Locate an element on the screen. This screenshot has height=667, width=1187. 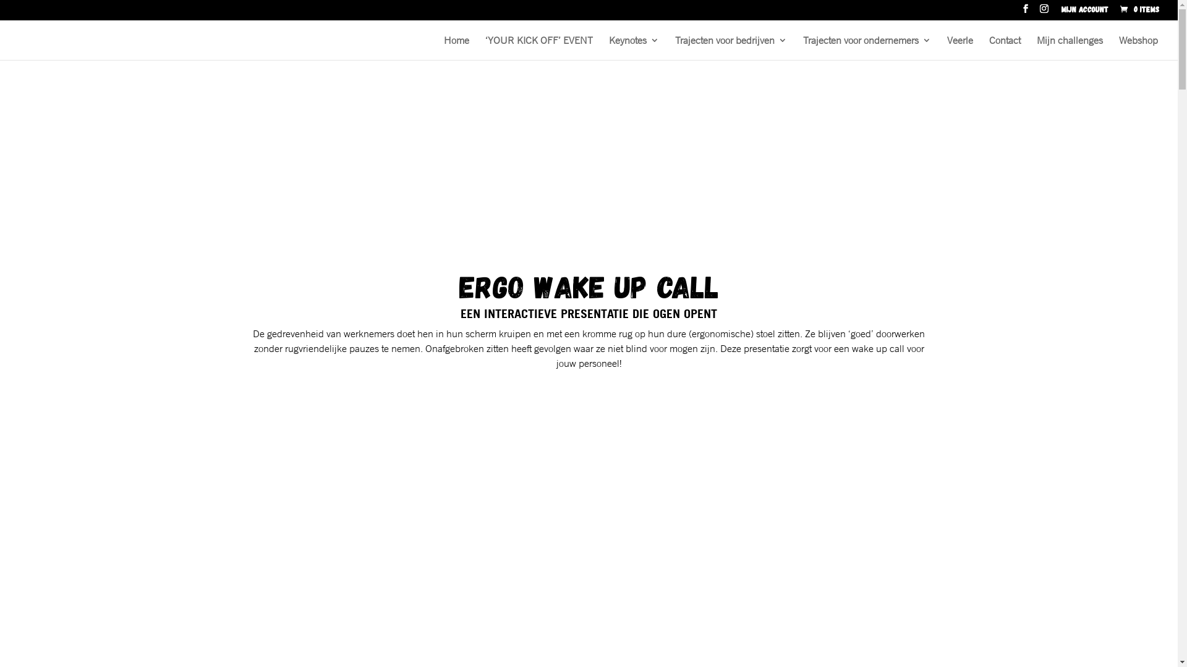
Keynotes is located at coordinates (634, 48).